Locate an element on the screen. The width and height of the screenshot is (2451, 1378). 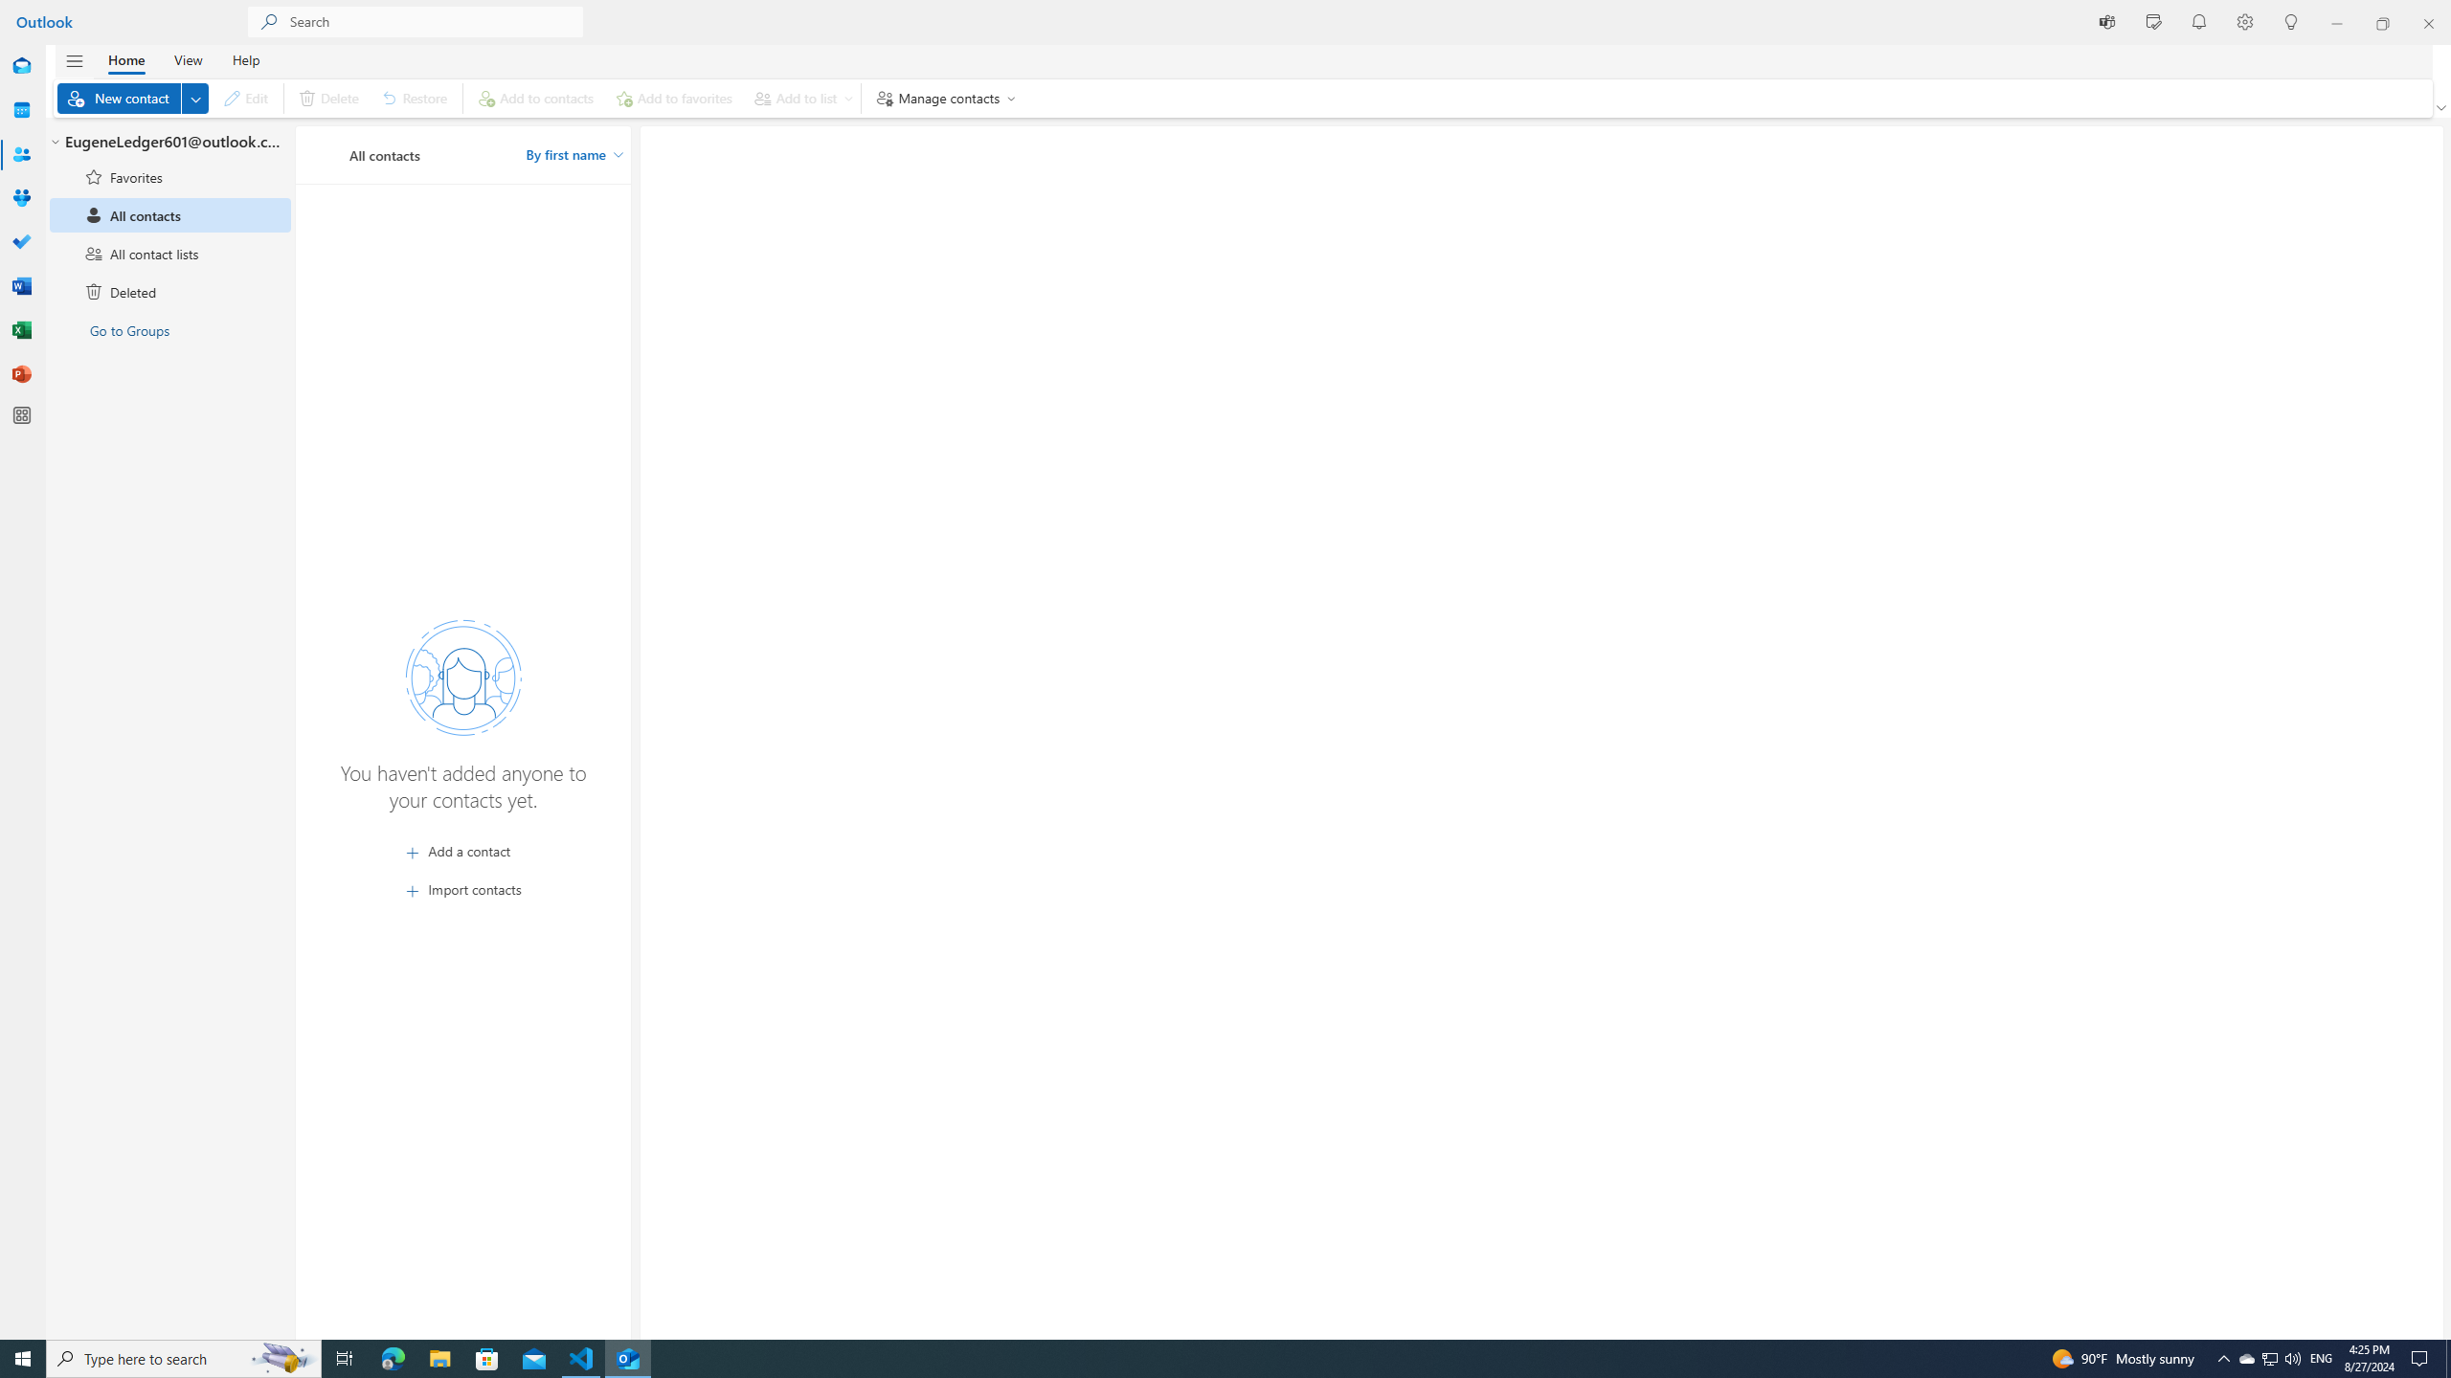
Mail is located at coordinates (21, 67).